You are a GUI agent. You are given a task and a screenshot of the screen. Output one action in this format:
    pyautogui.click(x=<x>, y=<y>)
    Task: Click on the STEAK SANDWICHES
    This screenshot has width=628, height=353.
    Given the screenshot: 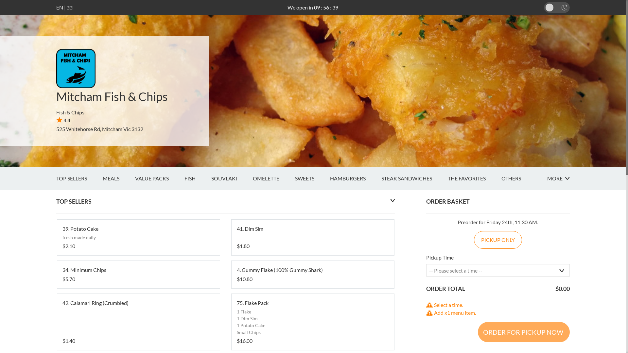 What is the action you would take?
    pyautogui.click(x=415, y=178)
    